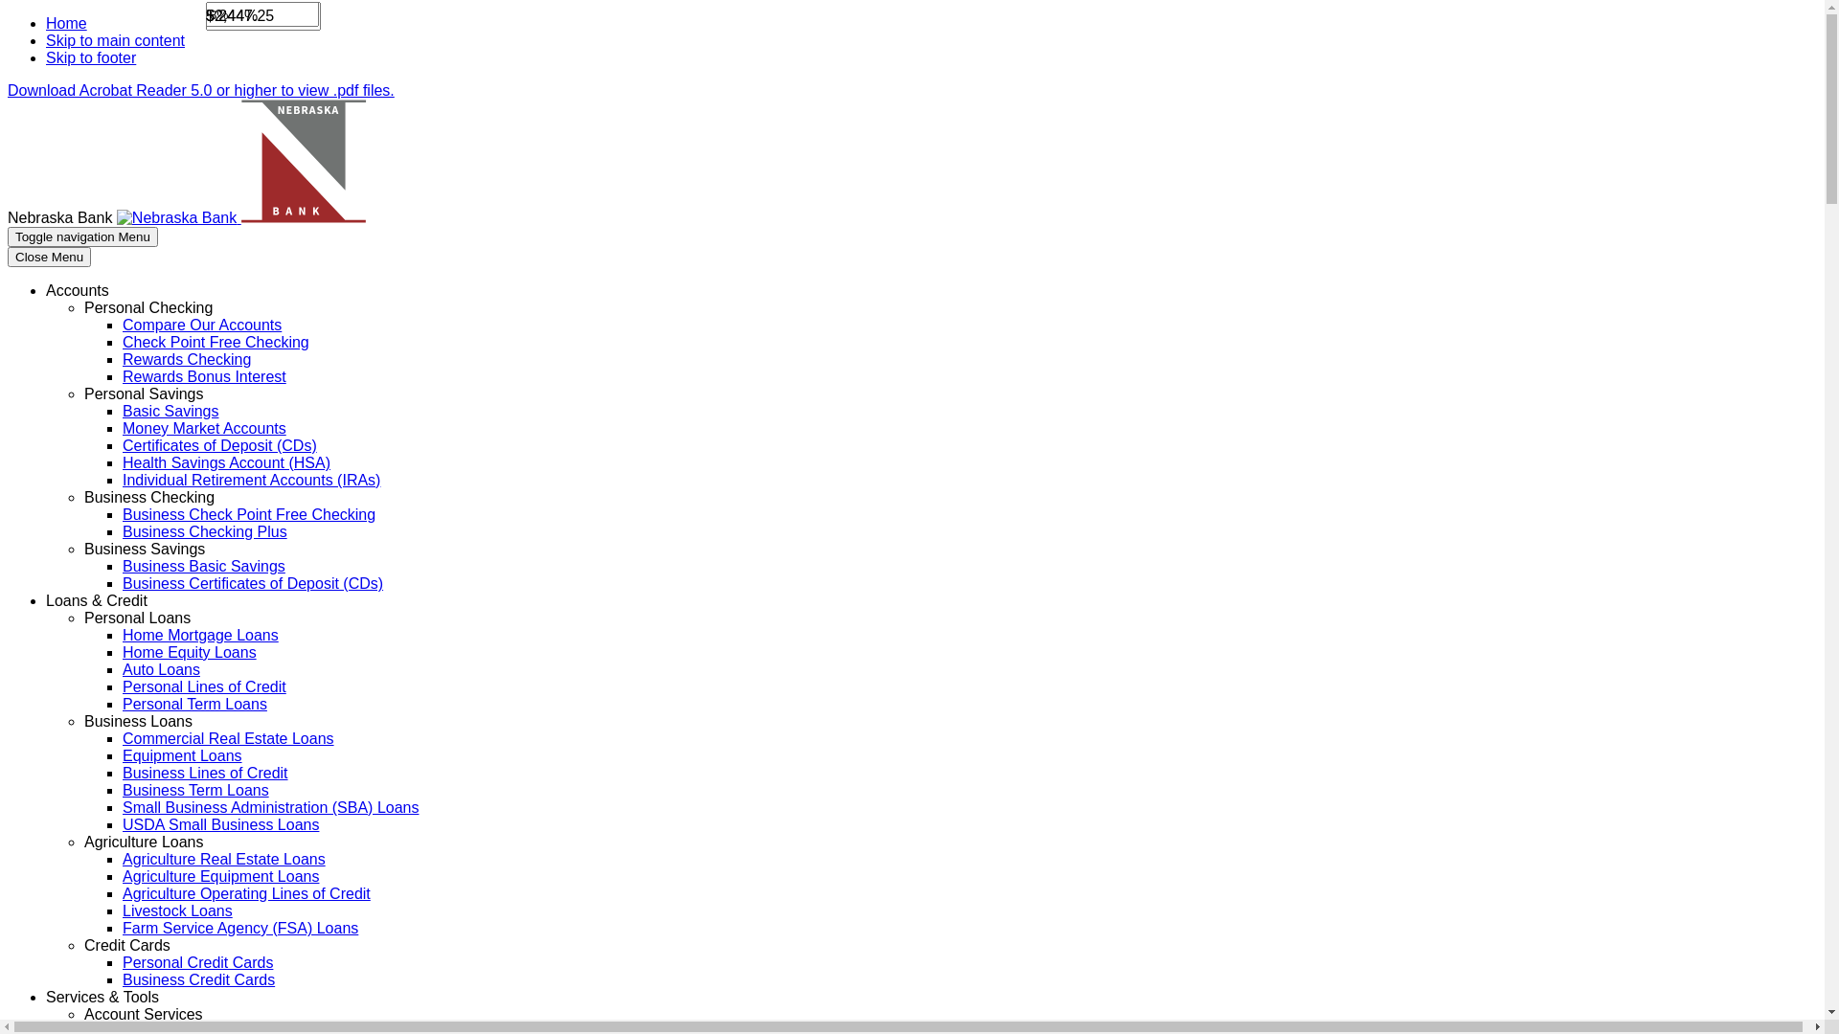  What do you see at coordinates (216, 343) in the screenshot?
I see `Check Point Free Checking` at bounding box center [216, 343].